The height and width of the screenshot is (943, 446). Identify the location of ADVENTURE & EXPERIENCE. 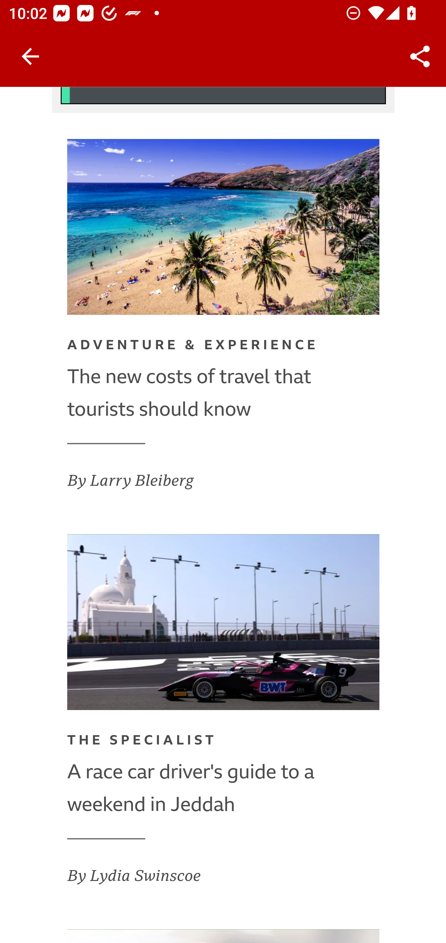
(193, 347).